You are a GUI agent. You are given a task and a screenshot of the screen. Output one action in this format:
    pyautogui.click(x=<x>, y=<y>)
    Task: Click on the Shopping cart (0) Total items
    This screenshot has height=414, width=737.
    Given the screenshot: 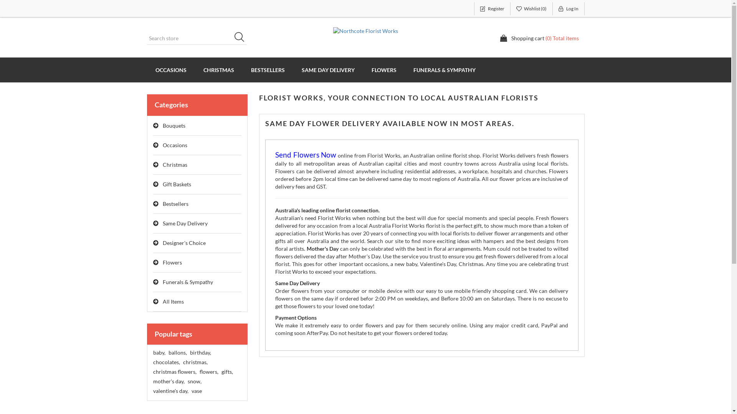 What is the action you would take?
    pyautogui.click(x=539, y=38)
    